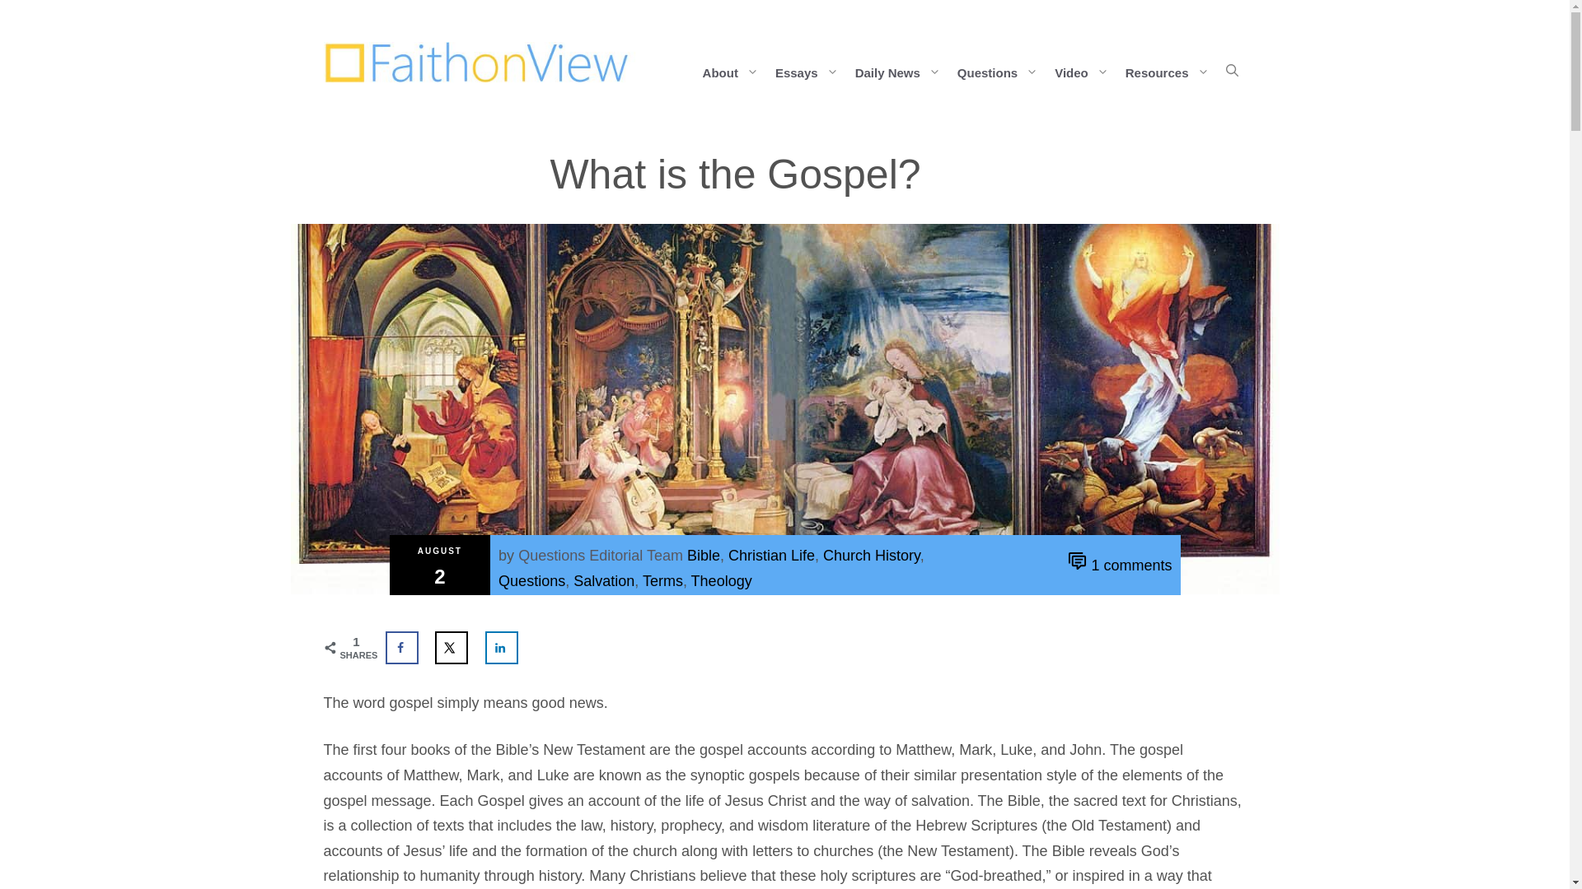 The height and width of the screenshot is (889, 1582). Describe the element at coordinates (735, 71) in the screenshot. I see `About` at that location.